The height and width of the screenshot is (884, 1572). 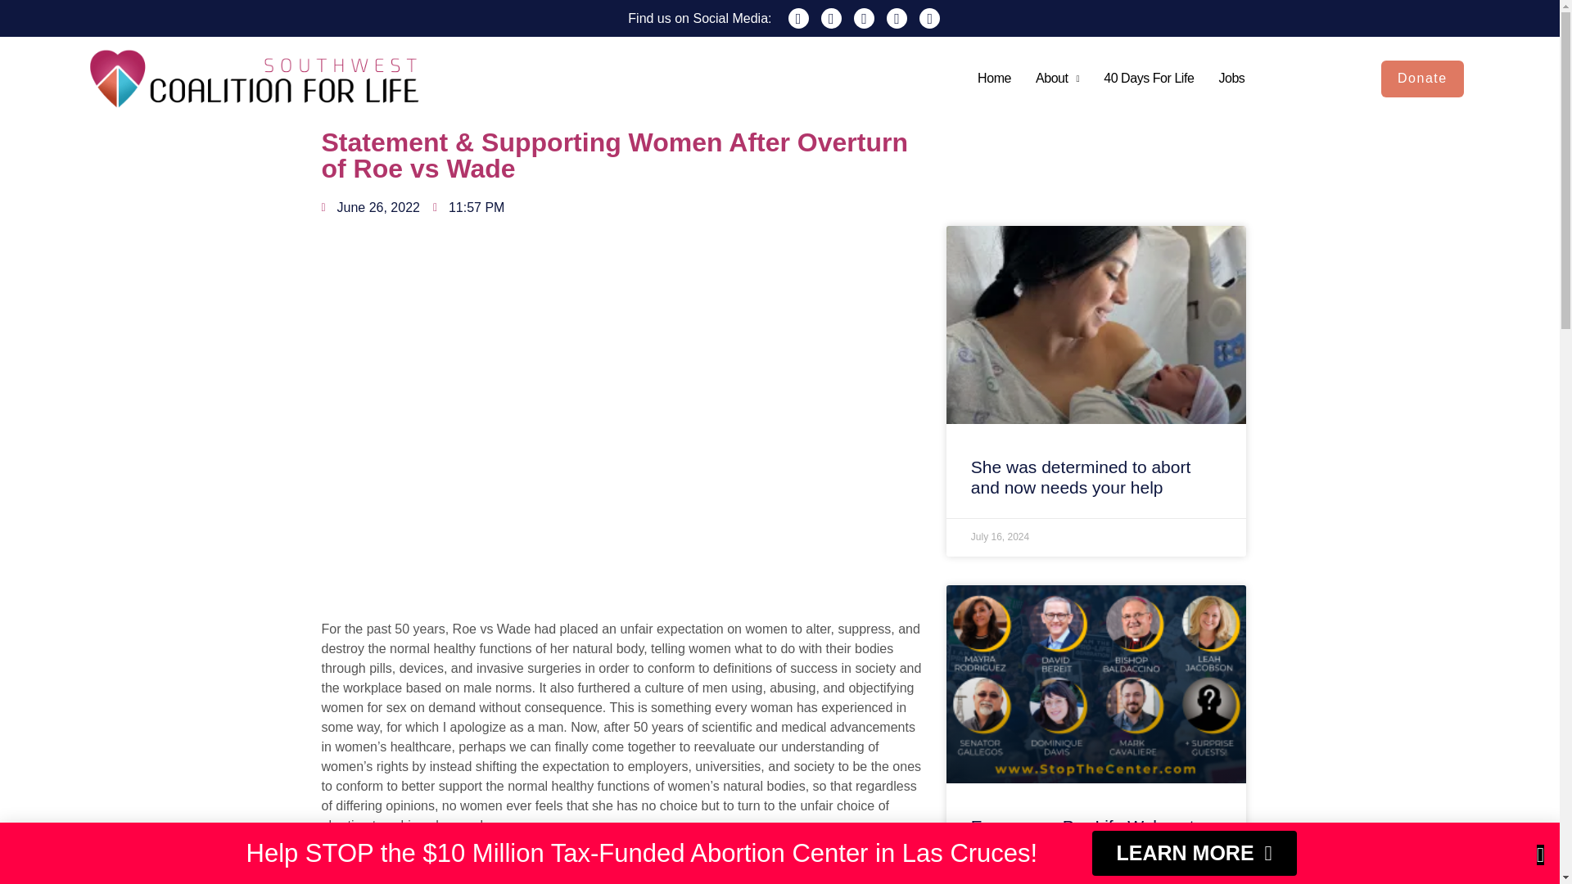 What do you see at coordinates (1149, 79) in the screenshot?
I see `40 Days For Life` at bounding box center [1149, 79].